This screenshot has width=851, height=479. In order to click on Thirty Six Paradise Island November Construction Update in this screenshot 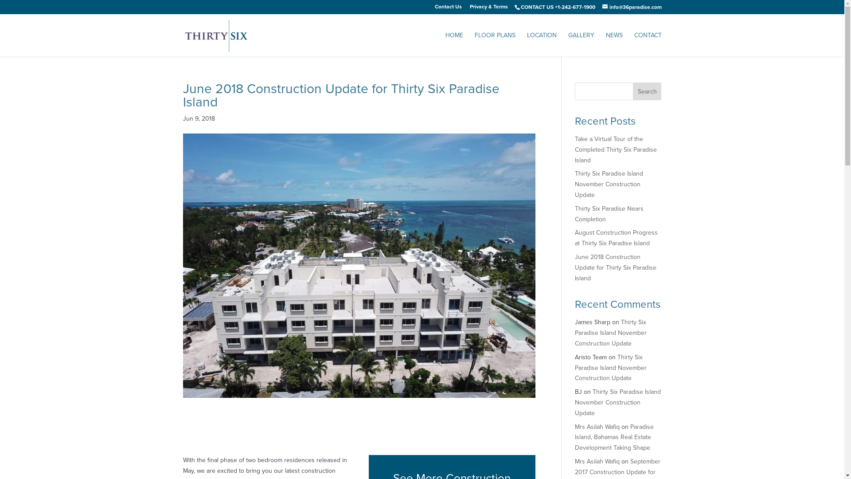, I will do `click(611, 368)`.